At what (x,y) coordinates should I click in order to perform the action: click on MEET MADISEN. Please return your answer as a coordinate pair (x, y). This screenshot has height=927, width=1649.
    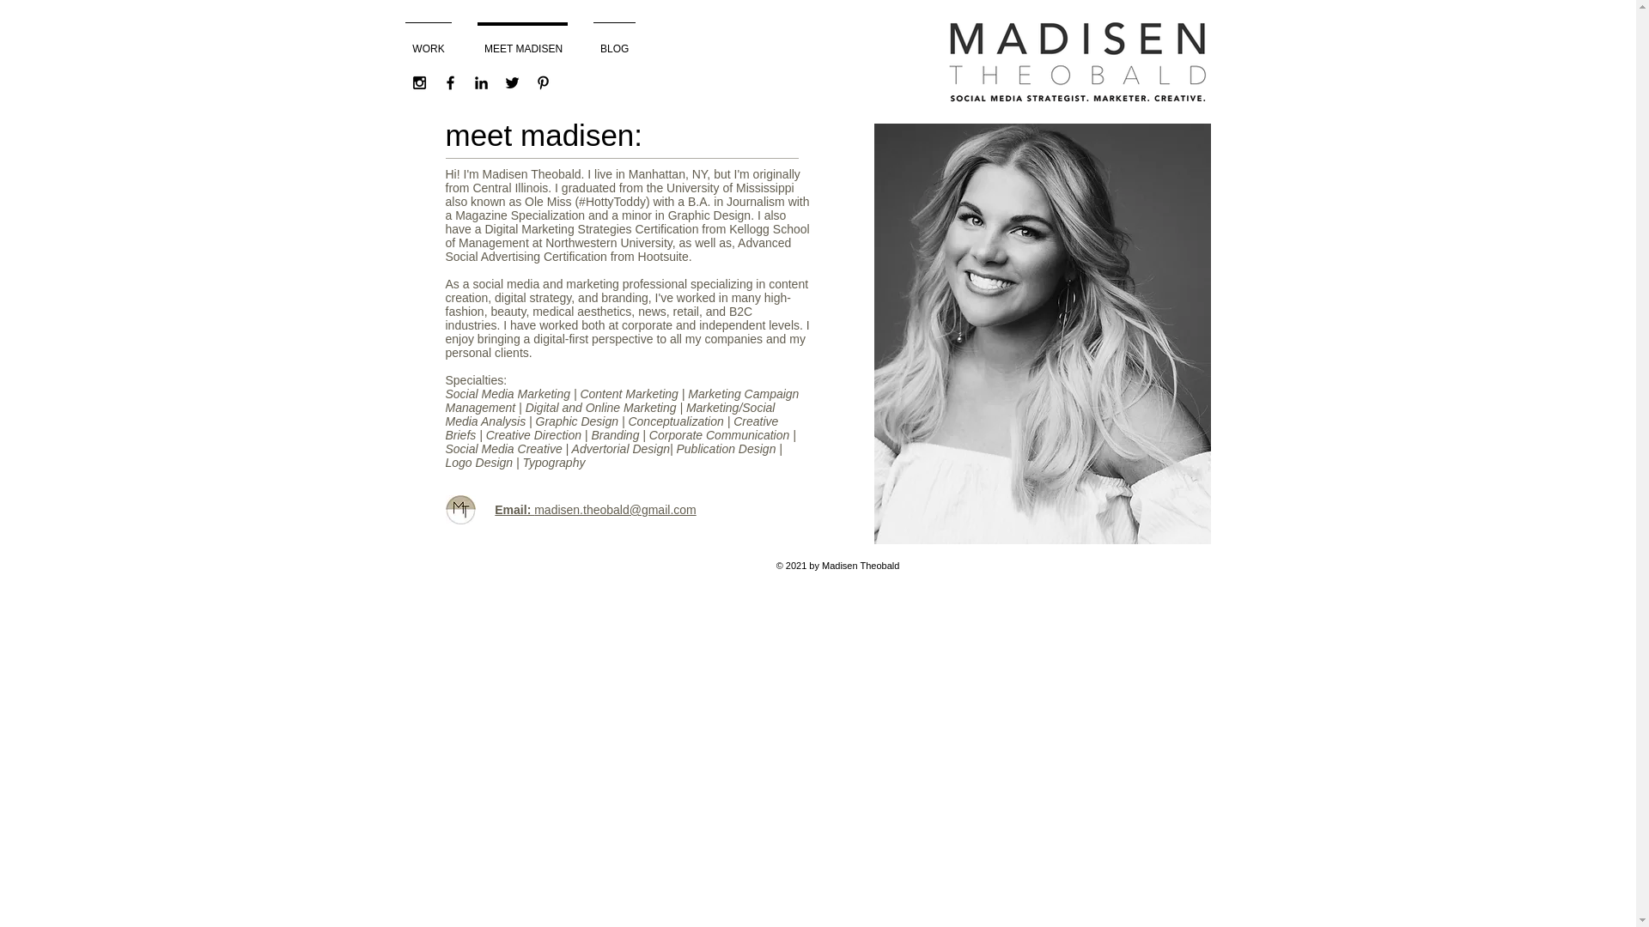
    Looking at the image, I should click on (522, 41).